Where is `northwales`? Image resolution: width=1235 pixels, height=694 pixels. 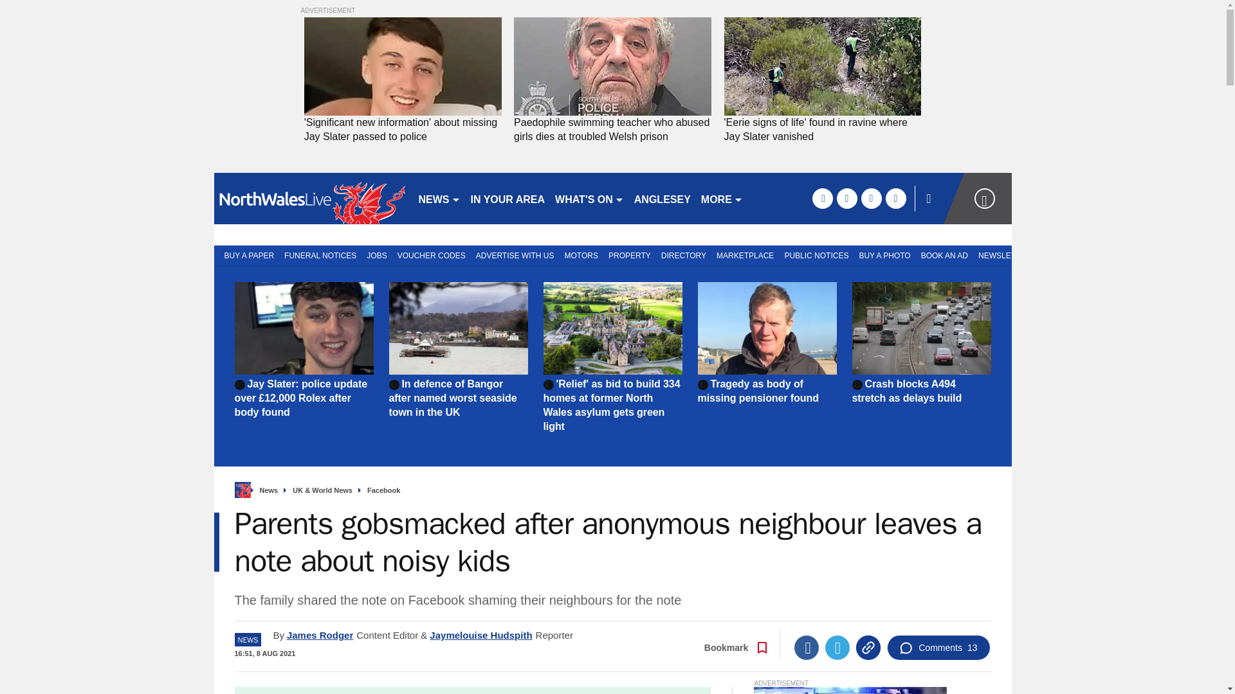 northwales is located at coordinates (310, 198).